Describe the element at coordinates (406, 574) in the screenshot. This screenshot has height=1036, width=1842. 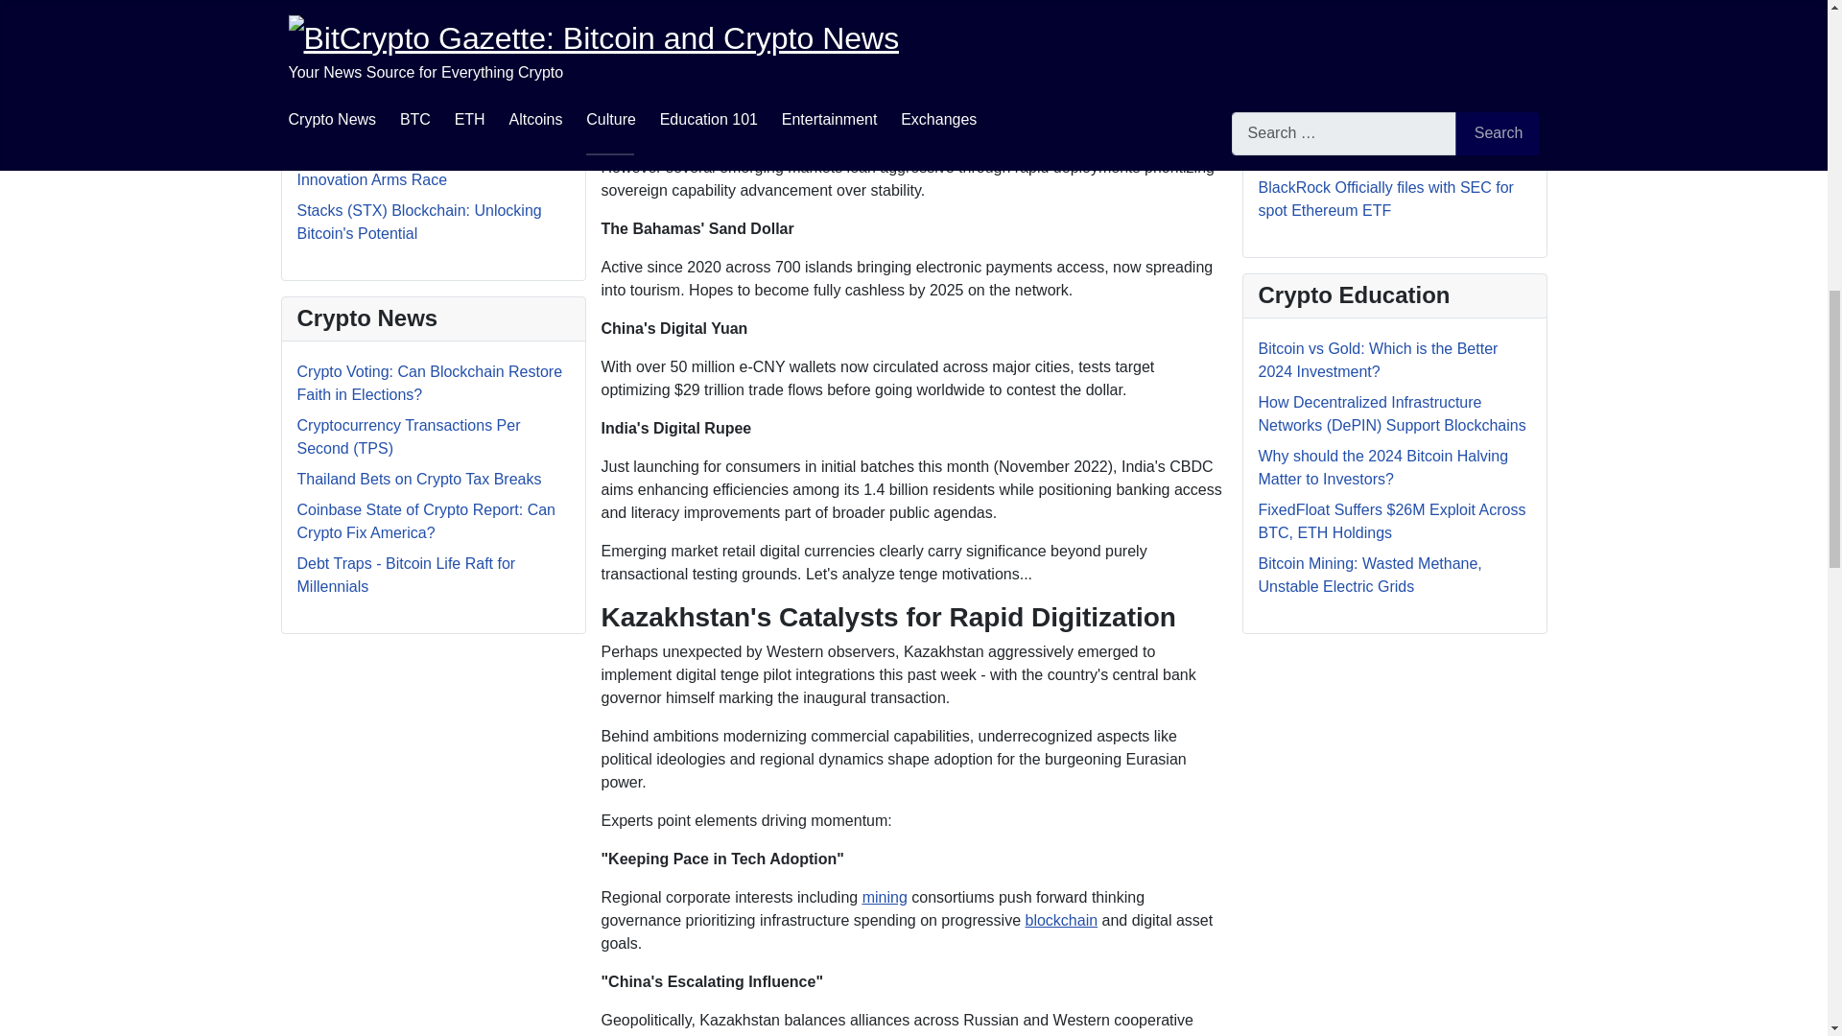
I see `Debt Traps - Bitcoin Life Raft for Millennials` at that location.